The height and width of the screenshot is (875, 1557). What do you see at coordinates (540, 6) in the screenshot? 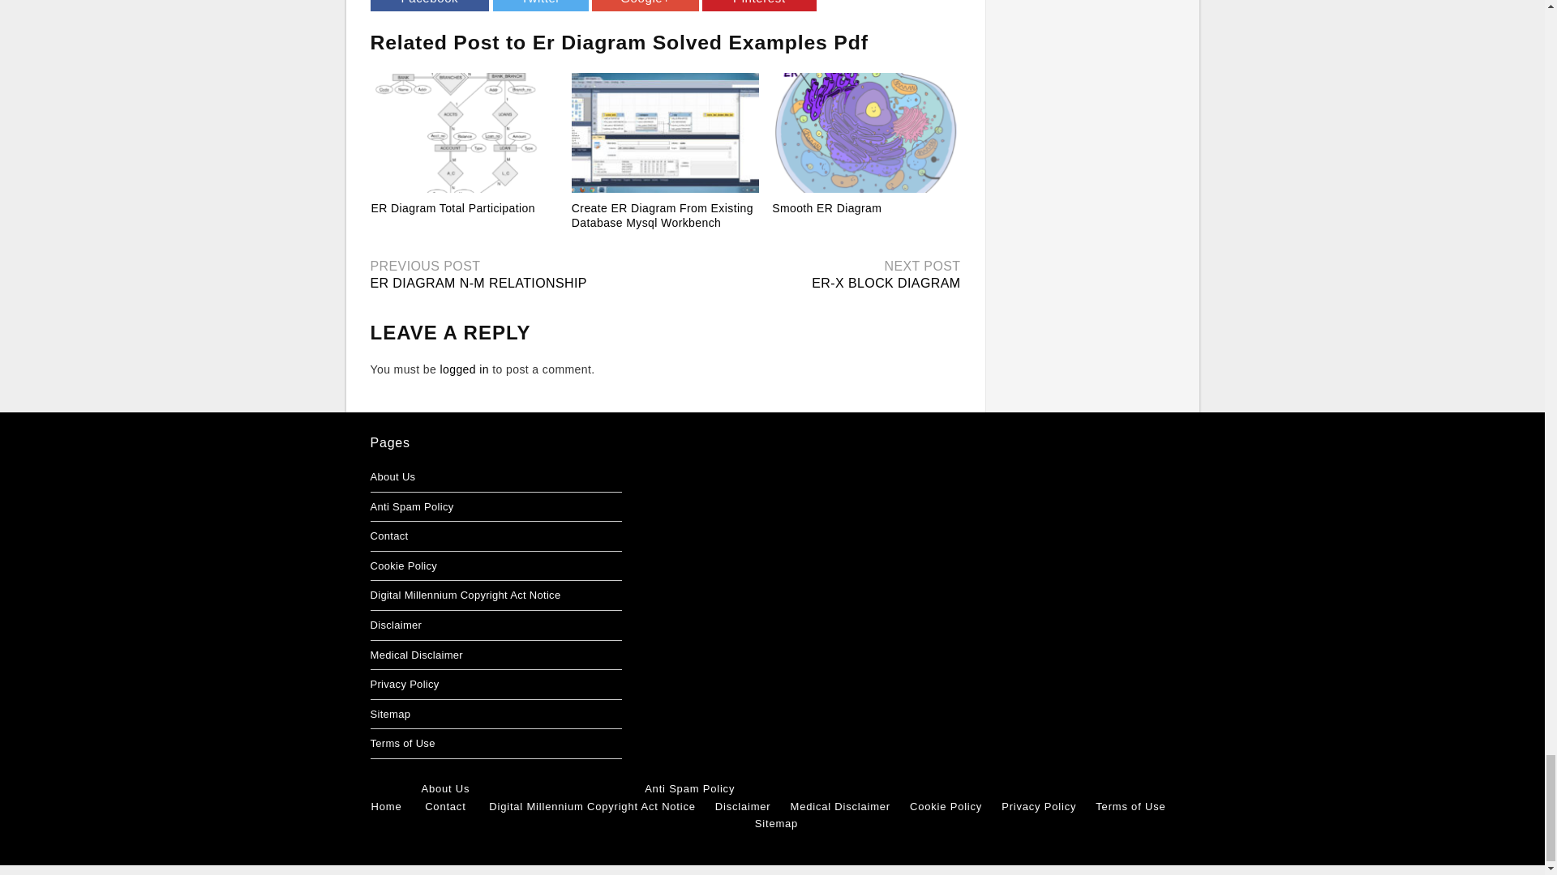
I see `Twitter` at bounding box center [540, 6].